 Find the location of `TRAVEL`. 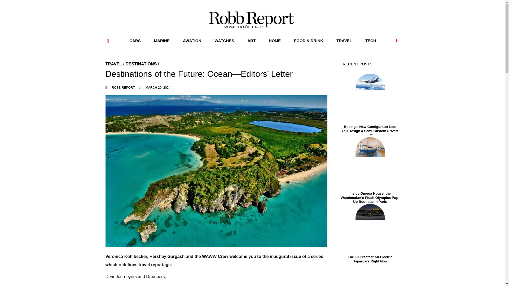

TRAVEL is located at coordinates (344, 41).